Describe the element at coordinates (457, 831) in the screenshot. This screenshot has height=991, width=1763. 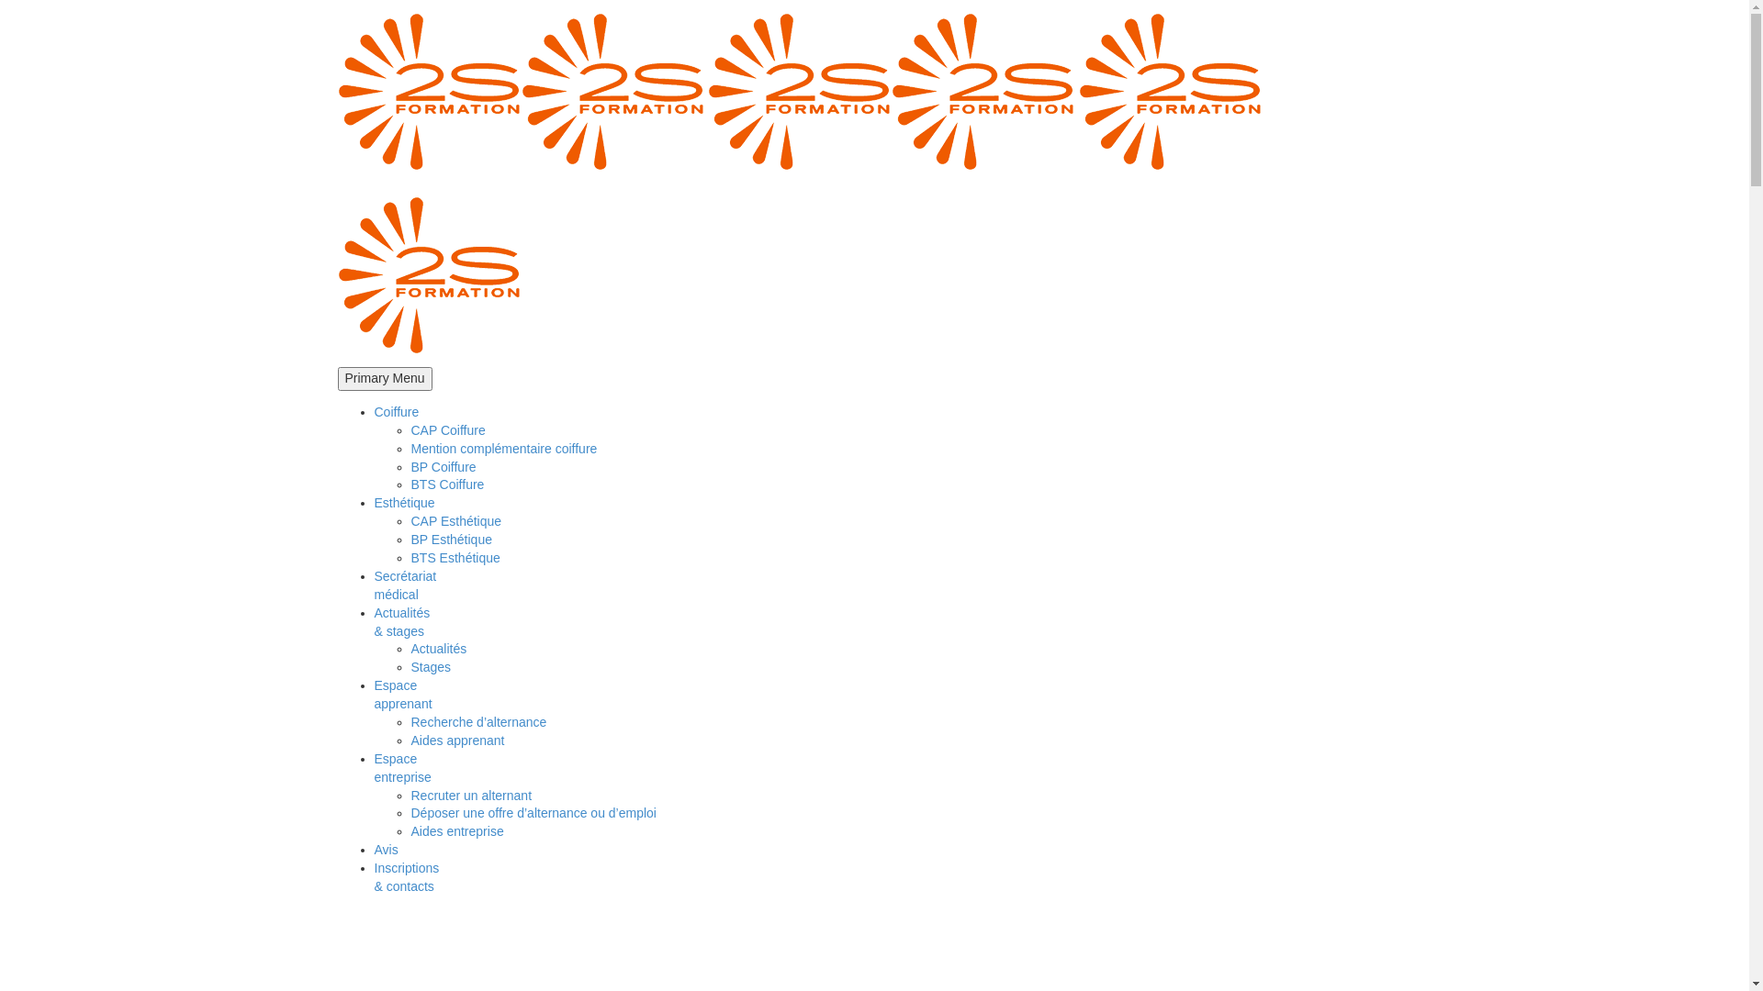
I see `Aides entreprise` at that location.